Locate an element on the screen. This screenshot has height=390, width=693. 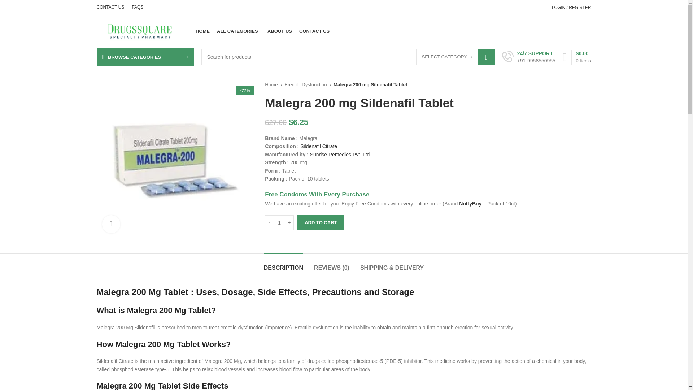
Shopping cart is located at coordinates (577, 57).